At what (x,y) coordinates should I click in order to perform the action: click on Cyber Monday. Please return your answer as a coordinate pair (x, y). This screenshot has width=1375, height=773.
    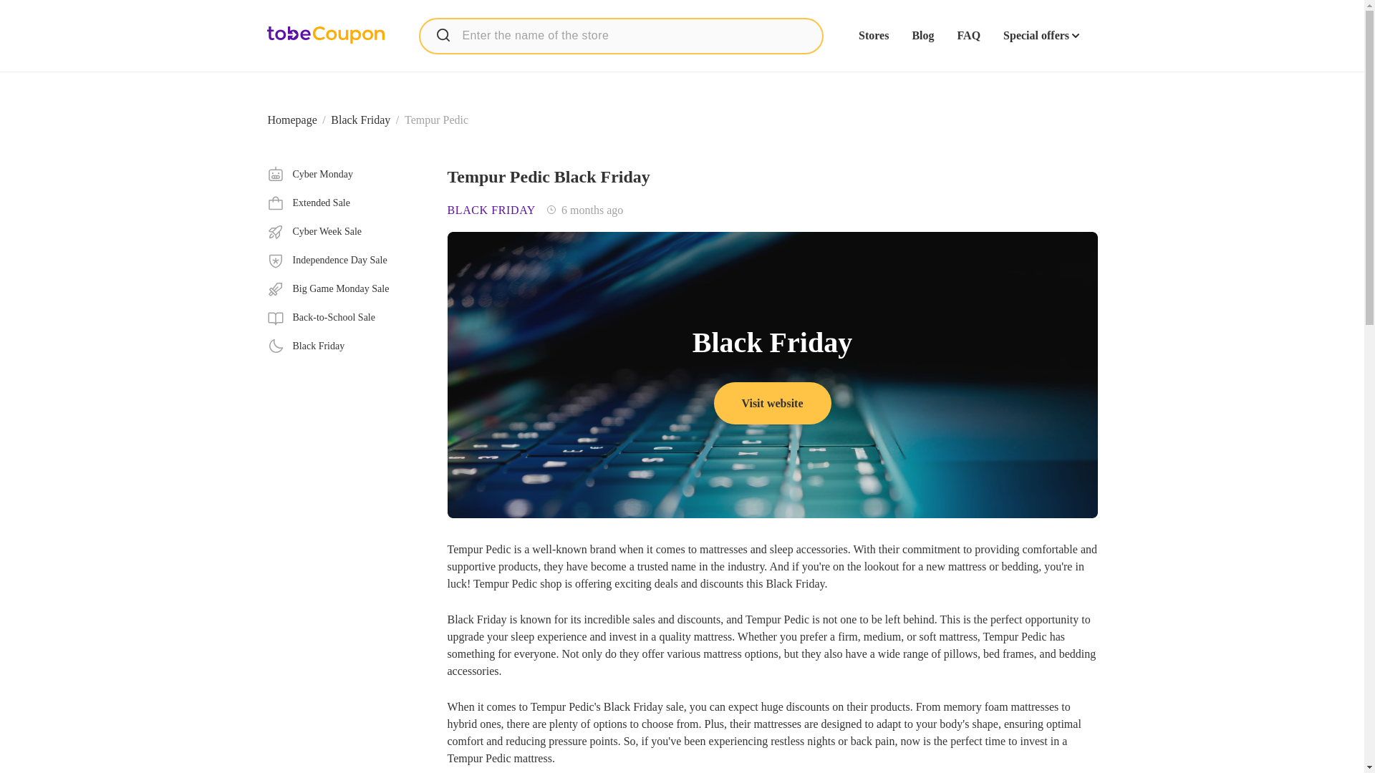
    Looking at the image, I should click on (345, 175).